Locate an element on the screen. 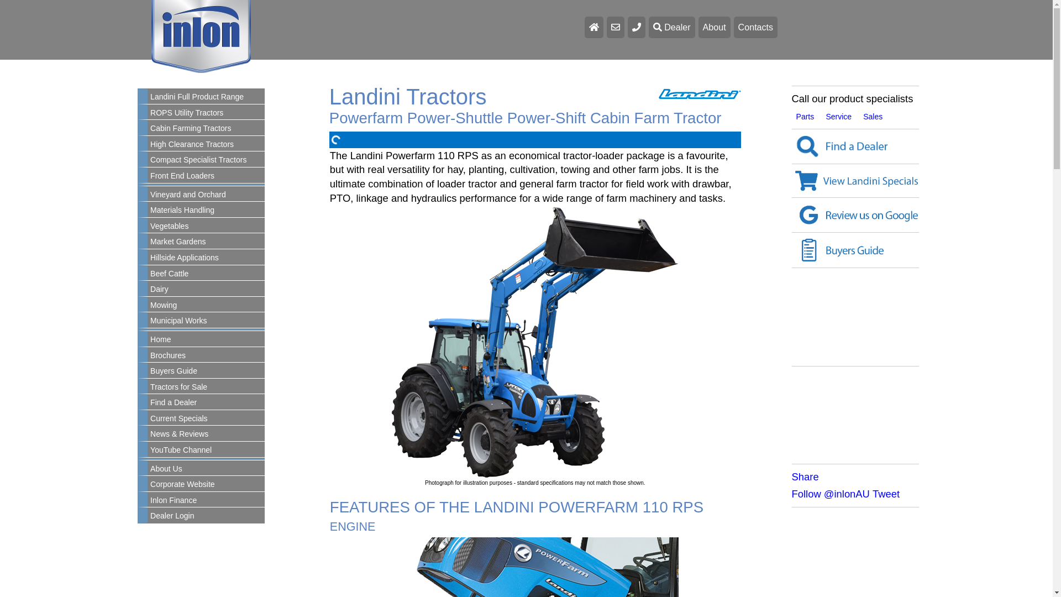 The height and width of the screenshot is (597, 1061). Cabin Farming Tractors is located at coordinates (206, 129).